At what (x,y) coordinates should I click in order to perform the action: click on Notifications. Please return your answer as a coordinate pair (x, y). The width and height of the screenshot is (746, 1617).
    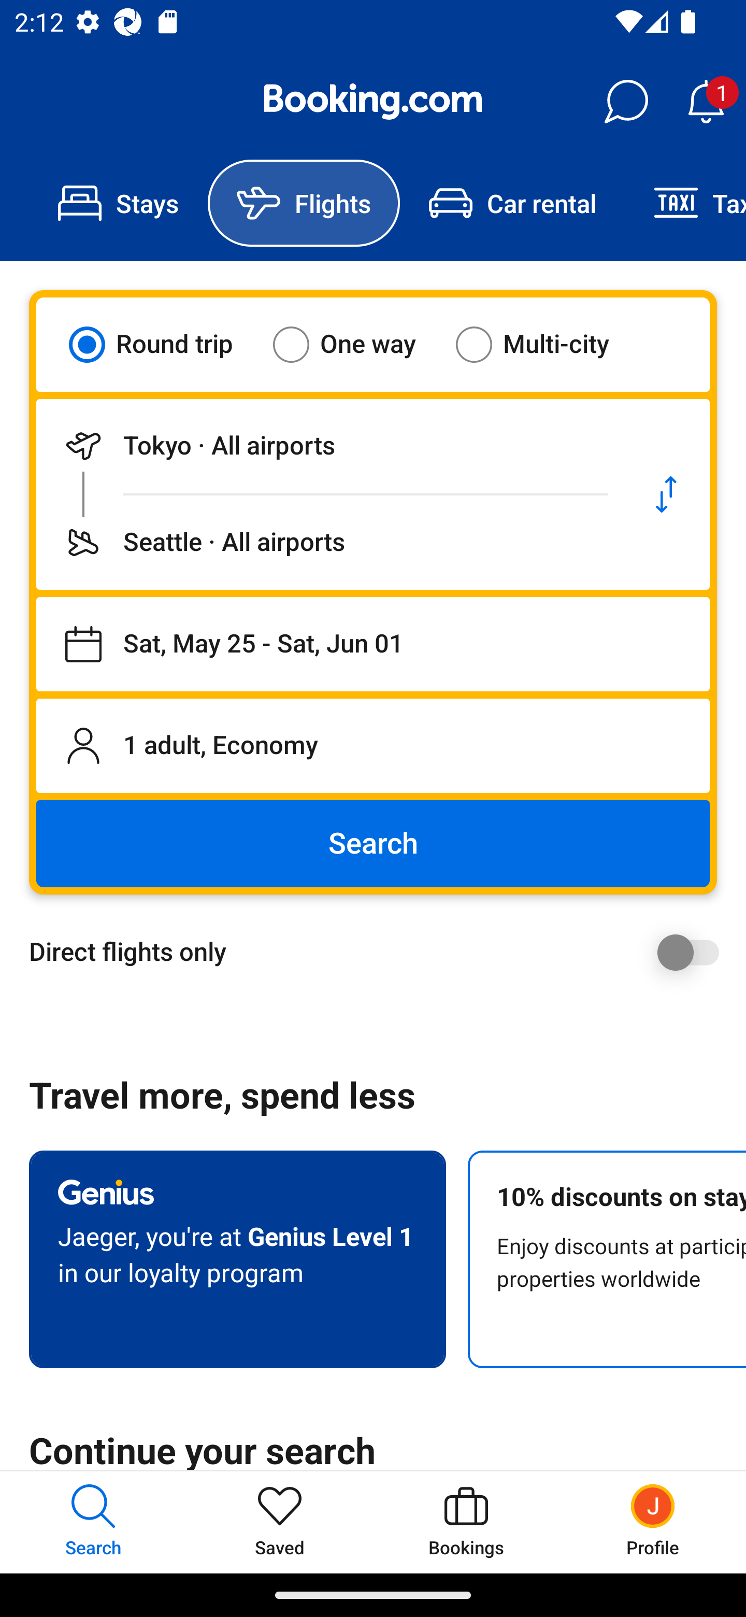
    Looking at the image, I should click on (706, 102).